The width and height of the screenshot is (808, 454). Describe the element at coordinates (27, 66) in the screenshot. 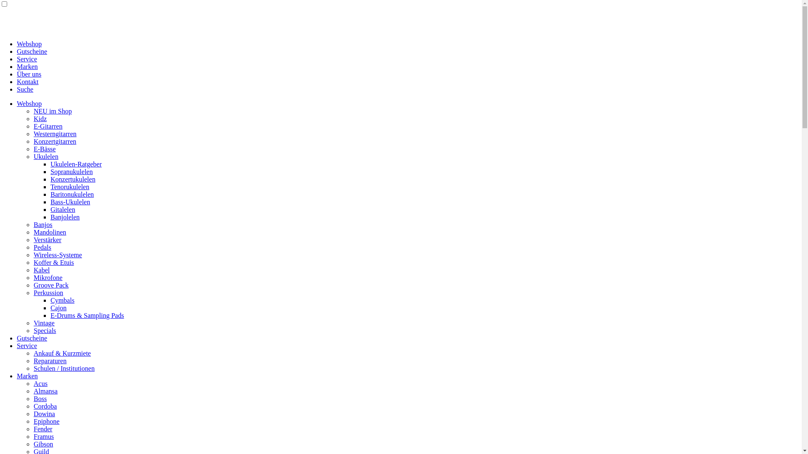

I see `Marken` at that location.